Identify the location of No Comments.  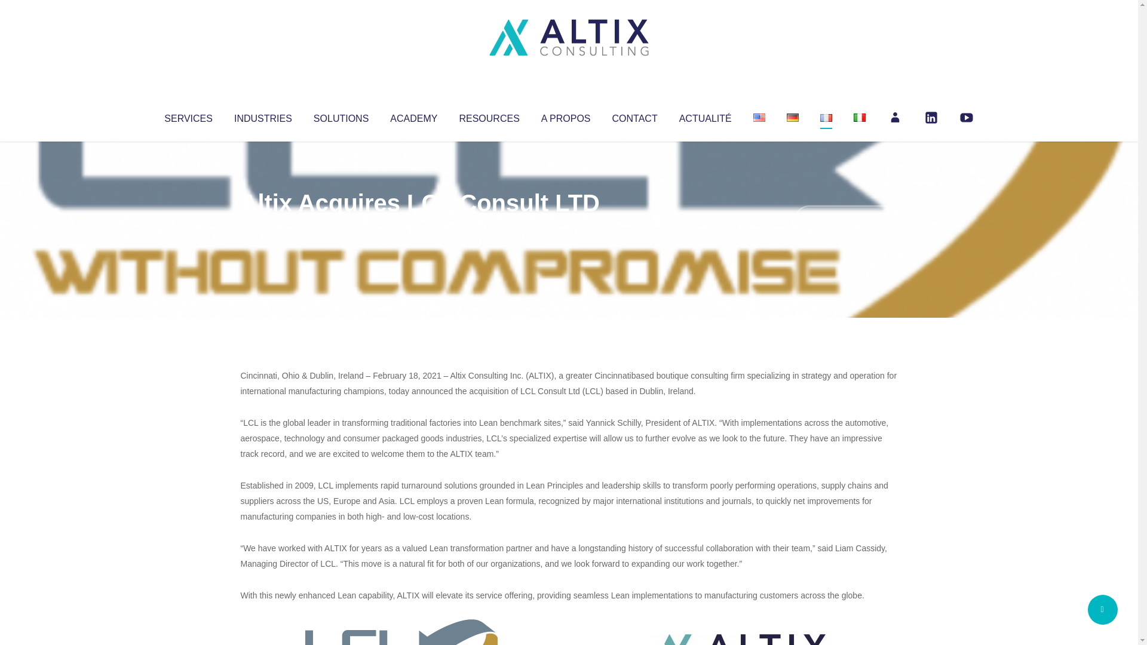
(846, 219).